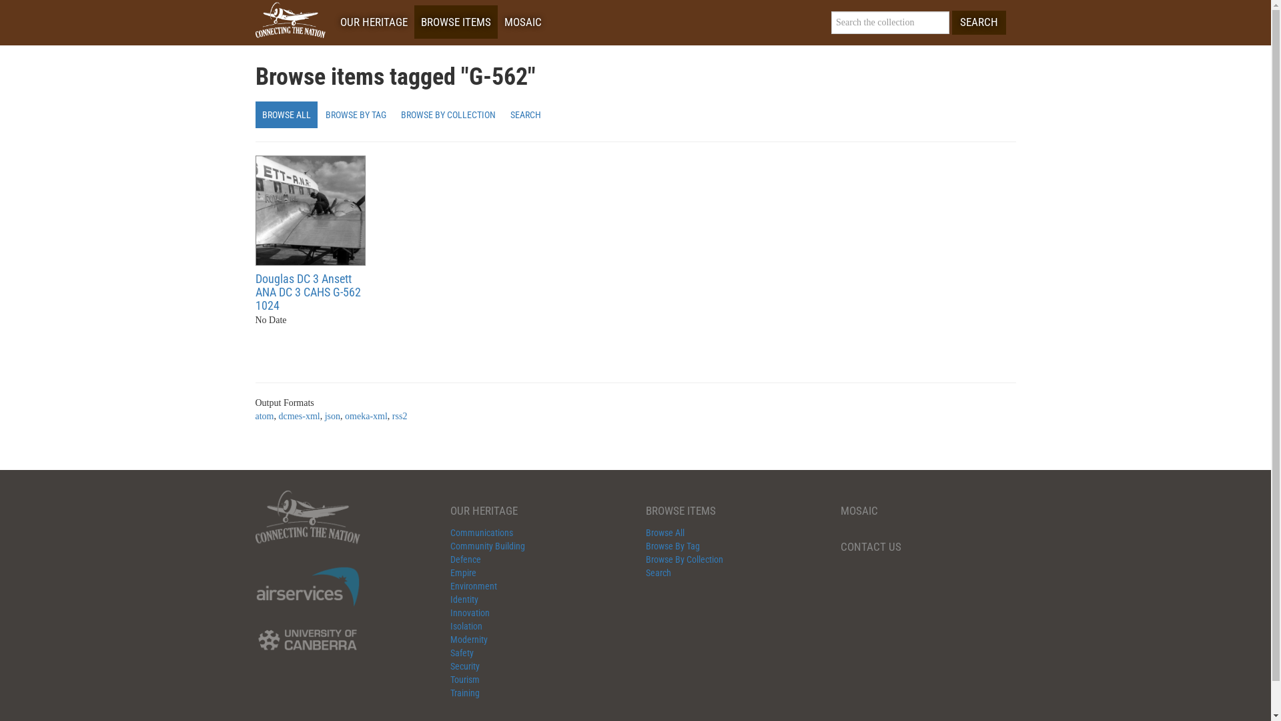 The image size is (1281, 721). What do you see at coordinates (465, 680) in the screenshot?
I see `Tourism` at bounding box center [465, 680].